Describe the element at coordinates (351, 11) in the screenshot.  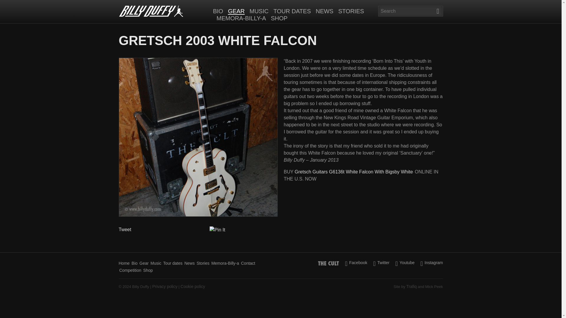
I see `STORIES` at that location.